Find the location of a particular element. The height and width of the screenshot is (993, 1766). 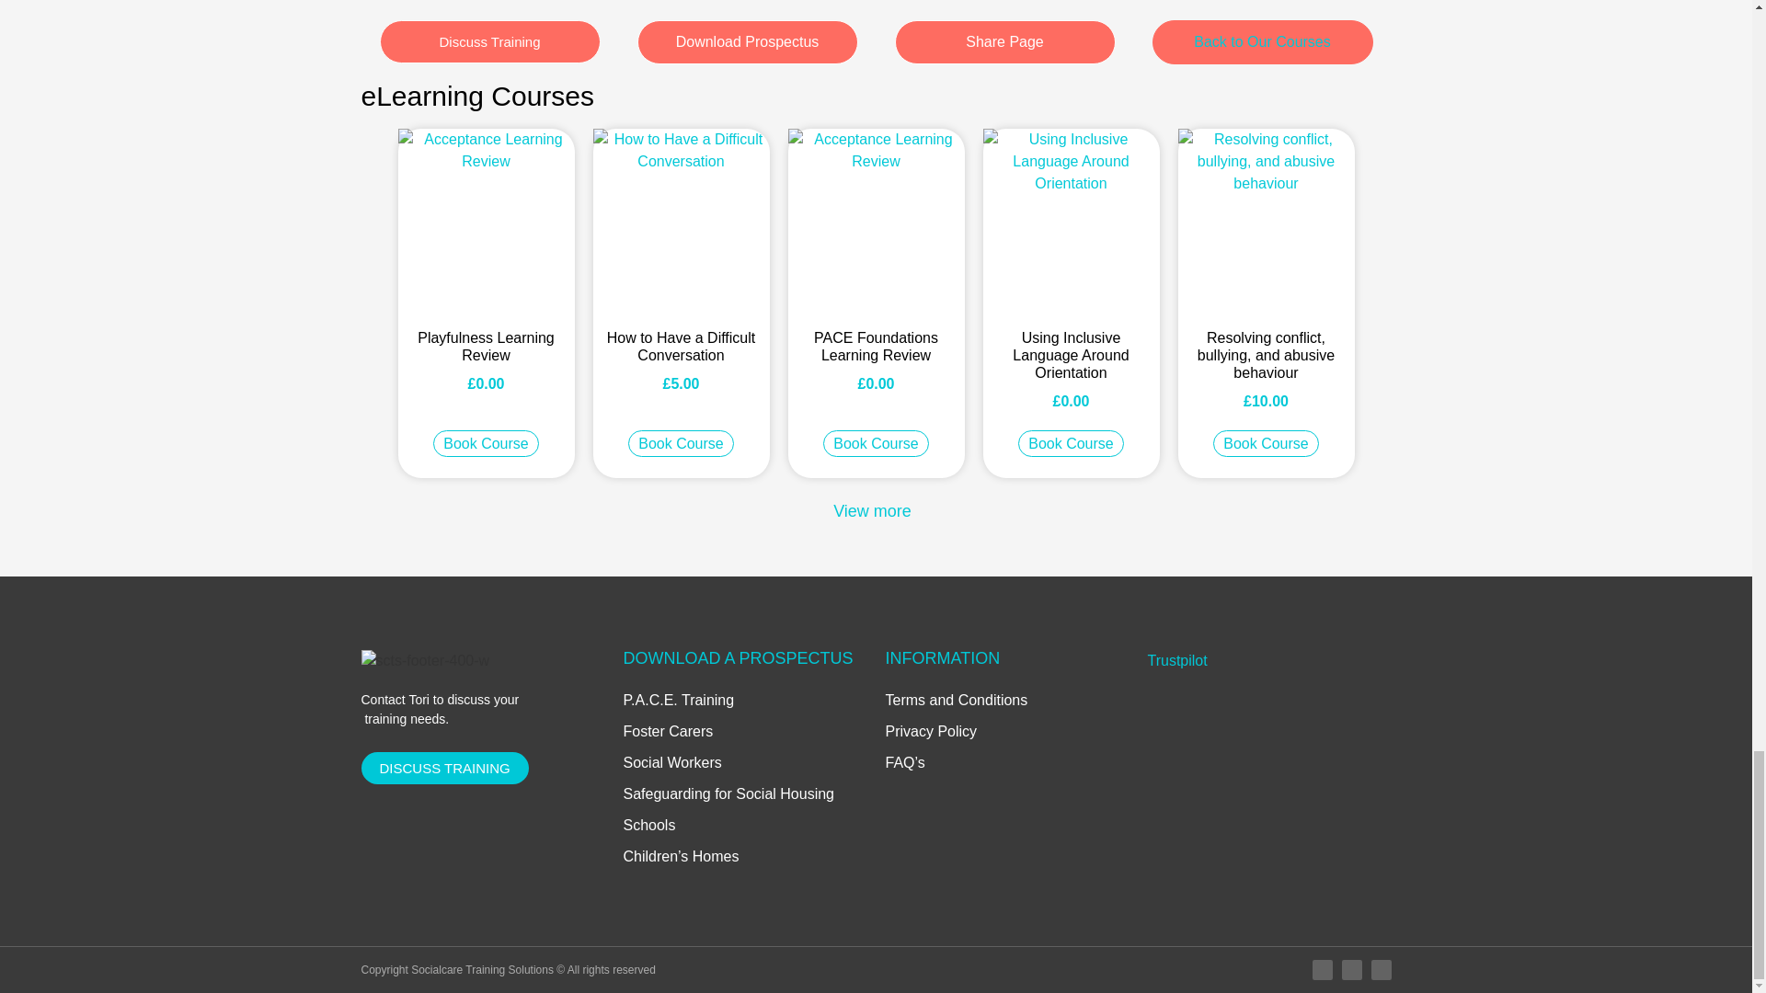

Acceptance Learning Review is located at coordinates (486, 221).